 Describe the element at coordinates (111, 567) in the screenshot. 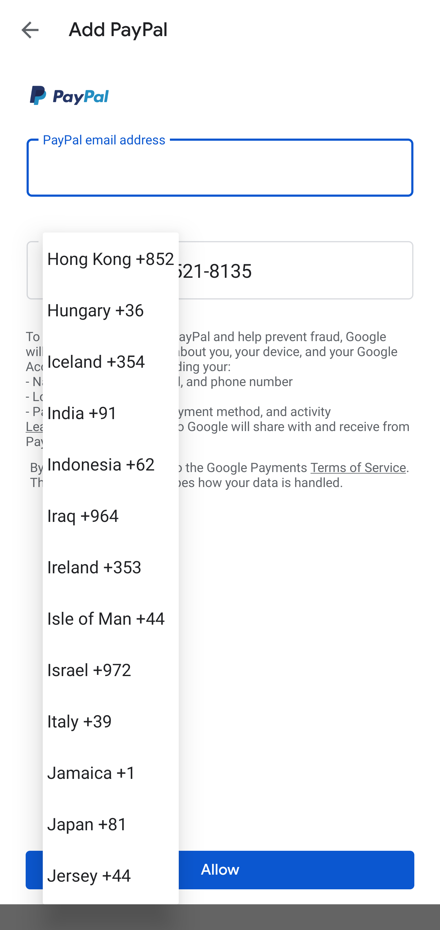

I see `Ireland +353` at that location.